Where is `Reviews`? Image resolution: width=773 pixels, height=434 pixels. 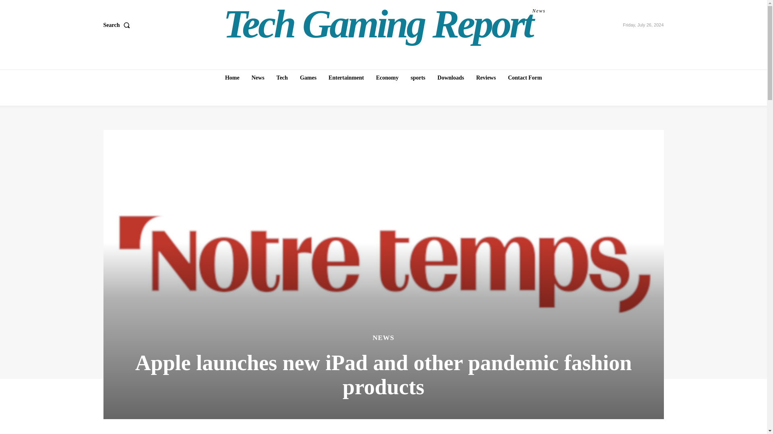 Reviews is located at coordinates (486, 78).